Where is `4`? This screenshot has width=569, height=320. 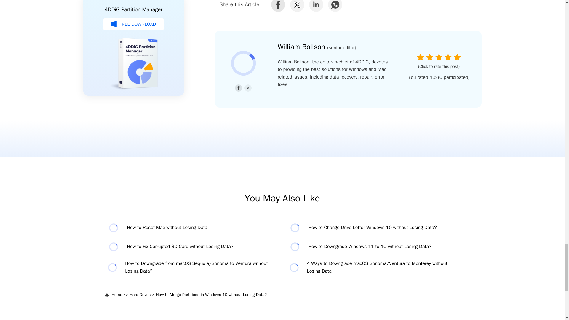
4 is located at coordinates (448, 57).